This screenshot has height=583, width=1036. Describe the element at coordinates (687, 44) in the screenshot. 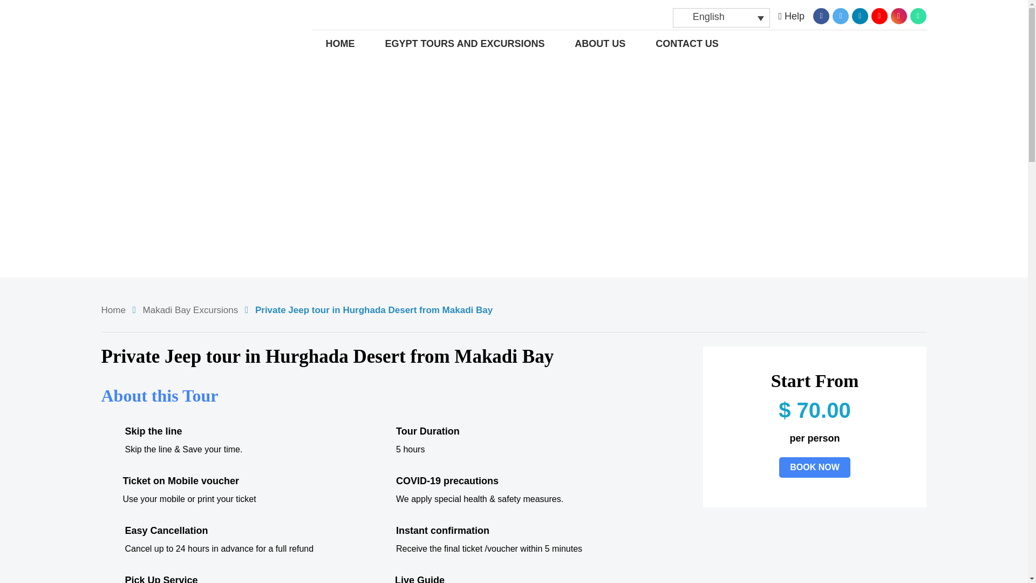

I see `CONTACT US` at that location.